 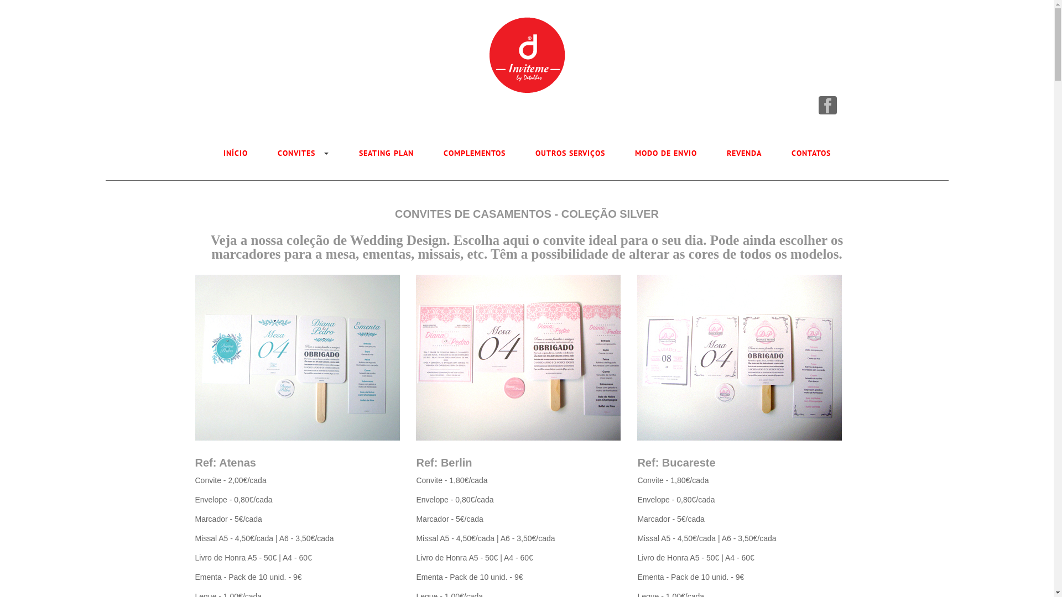 What do you see at coordinates (665, 153) in the screenshot?
I see `MODO DE ENVIO` at bounding box center [665, 153].